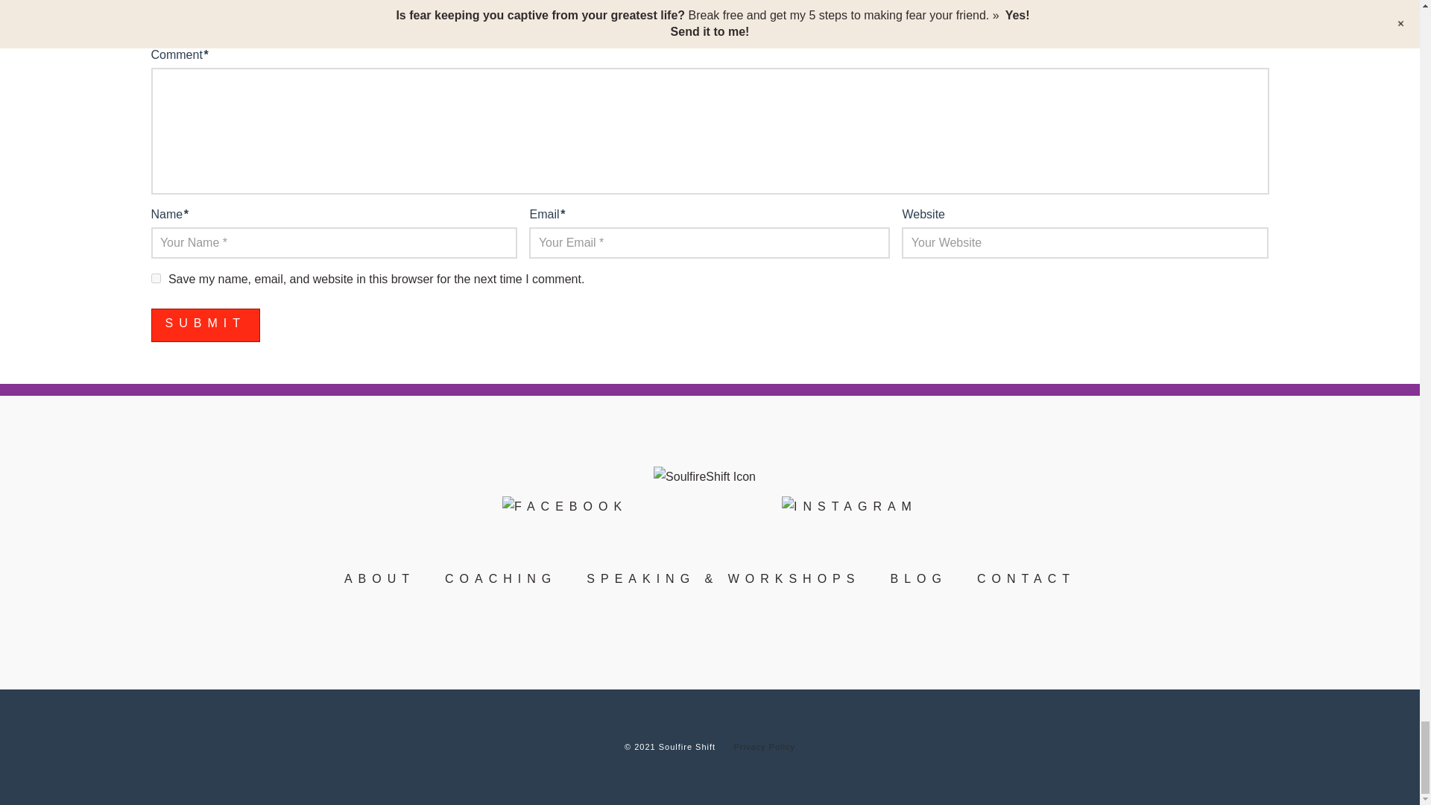 This screenshot has height=805, width=1431. What do you see at coordinates (763, 746) in the screenshot?
I see `Privacy Policy` at bounding box center [763, 746].